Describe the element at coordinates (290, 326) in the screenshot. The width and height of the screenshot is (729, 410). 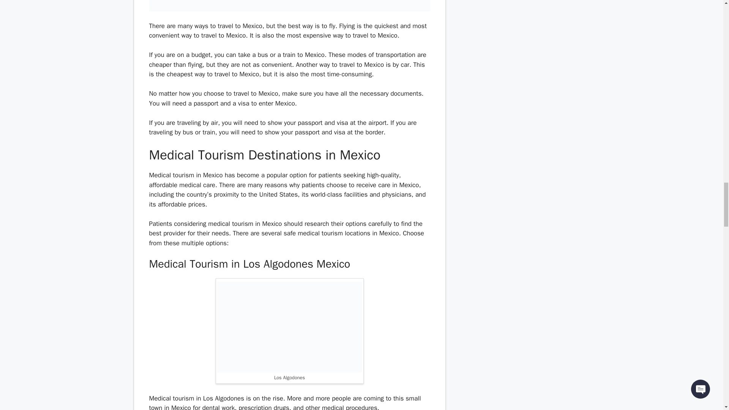
I see `Los Algodones` at that location.